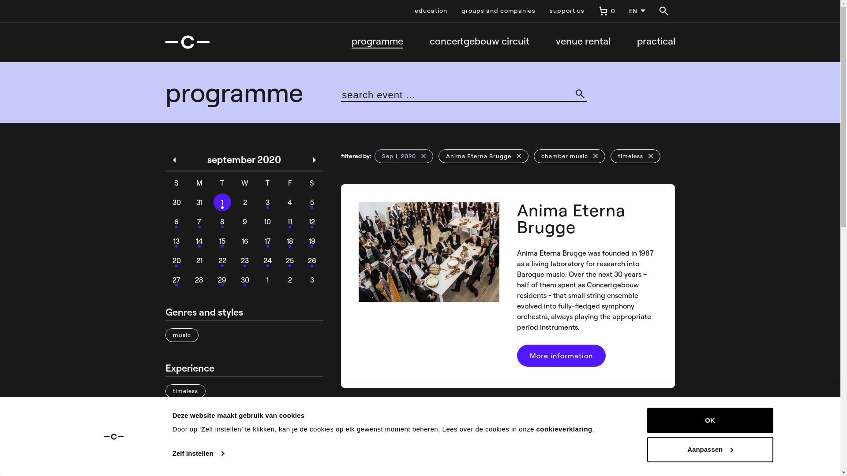 This screenshot has width=847, height=476. What do you see at coordinates (19, 19) in the screenshot?
I see `Go to the main content` at bounding box center [19, 19].